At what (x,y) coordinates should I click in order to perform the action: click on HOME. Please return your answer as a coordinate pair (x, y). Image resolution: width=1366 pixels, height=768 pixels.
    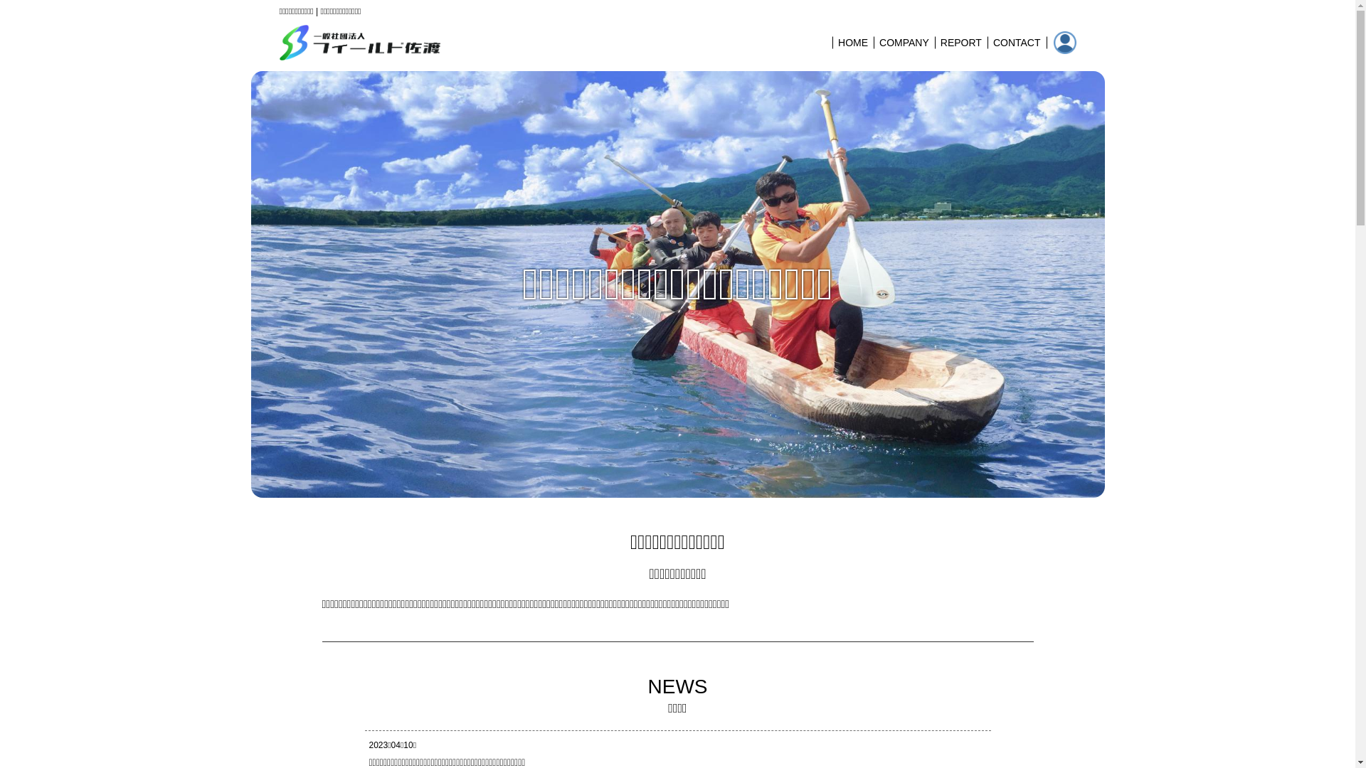
    Looking at the image, I should click on (853, 43).